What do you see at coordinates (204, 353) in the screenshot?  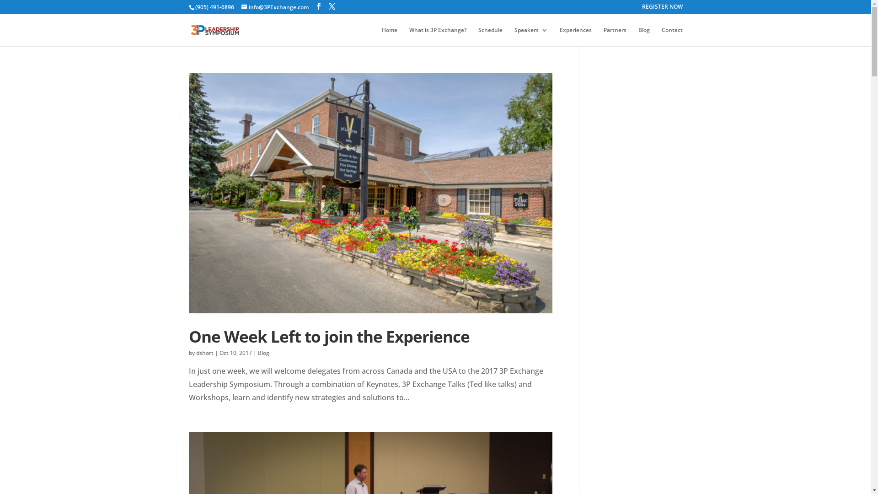 I see `dshort` at bounding box center [204, 353].